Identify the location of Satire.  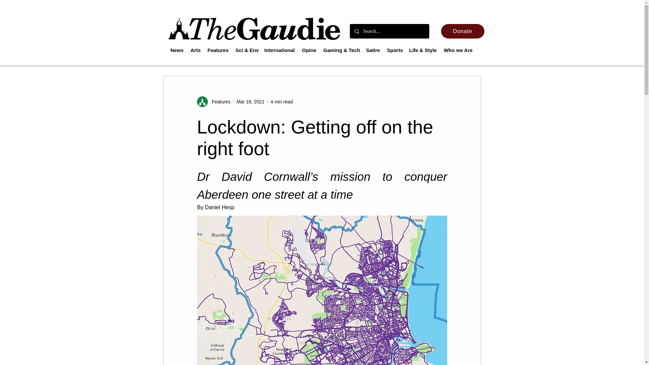
(372, 50).